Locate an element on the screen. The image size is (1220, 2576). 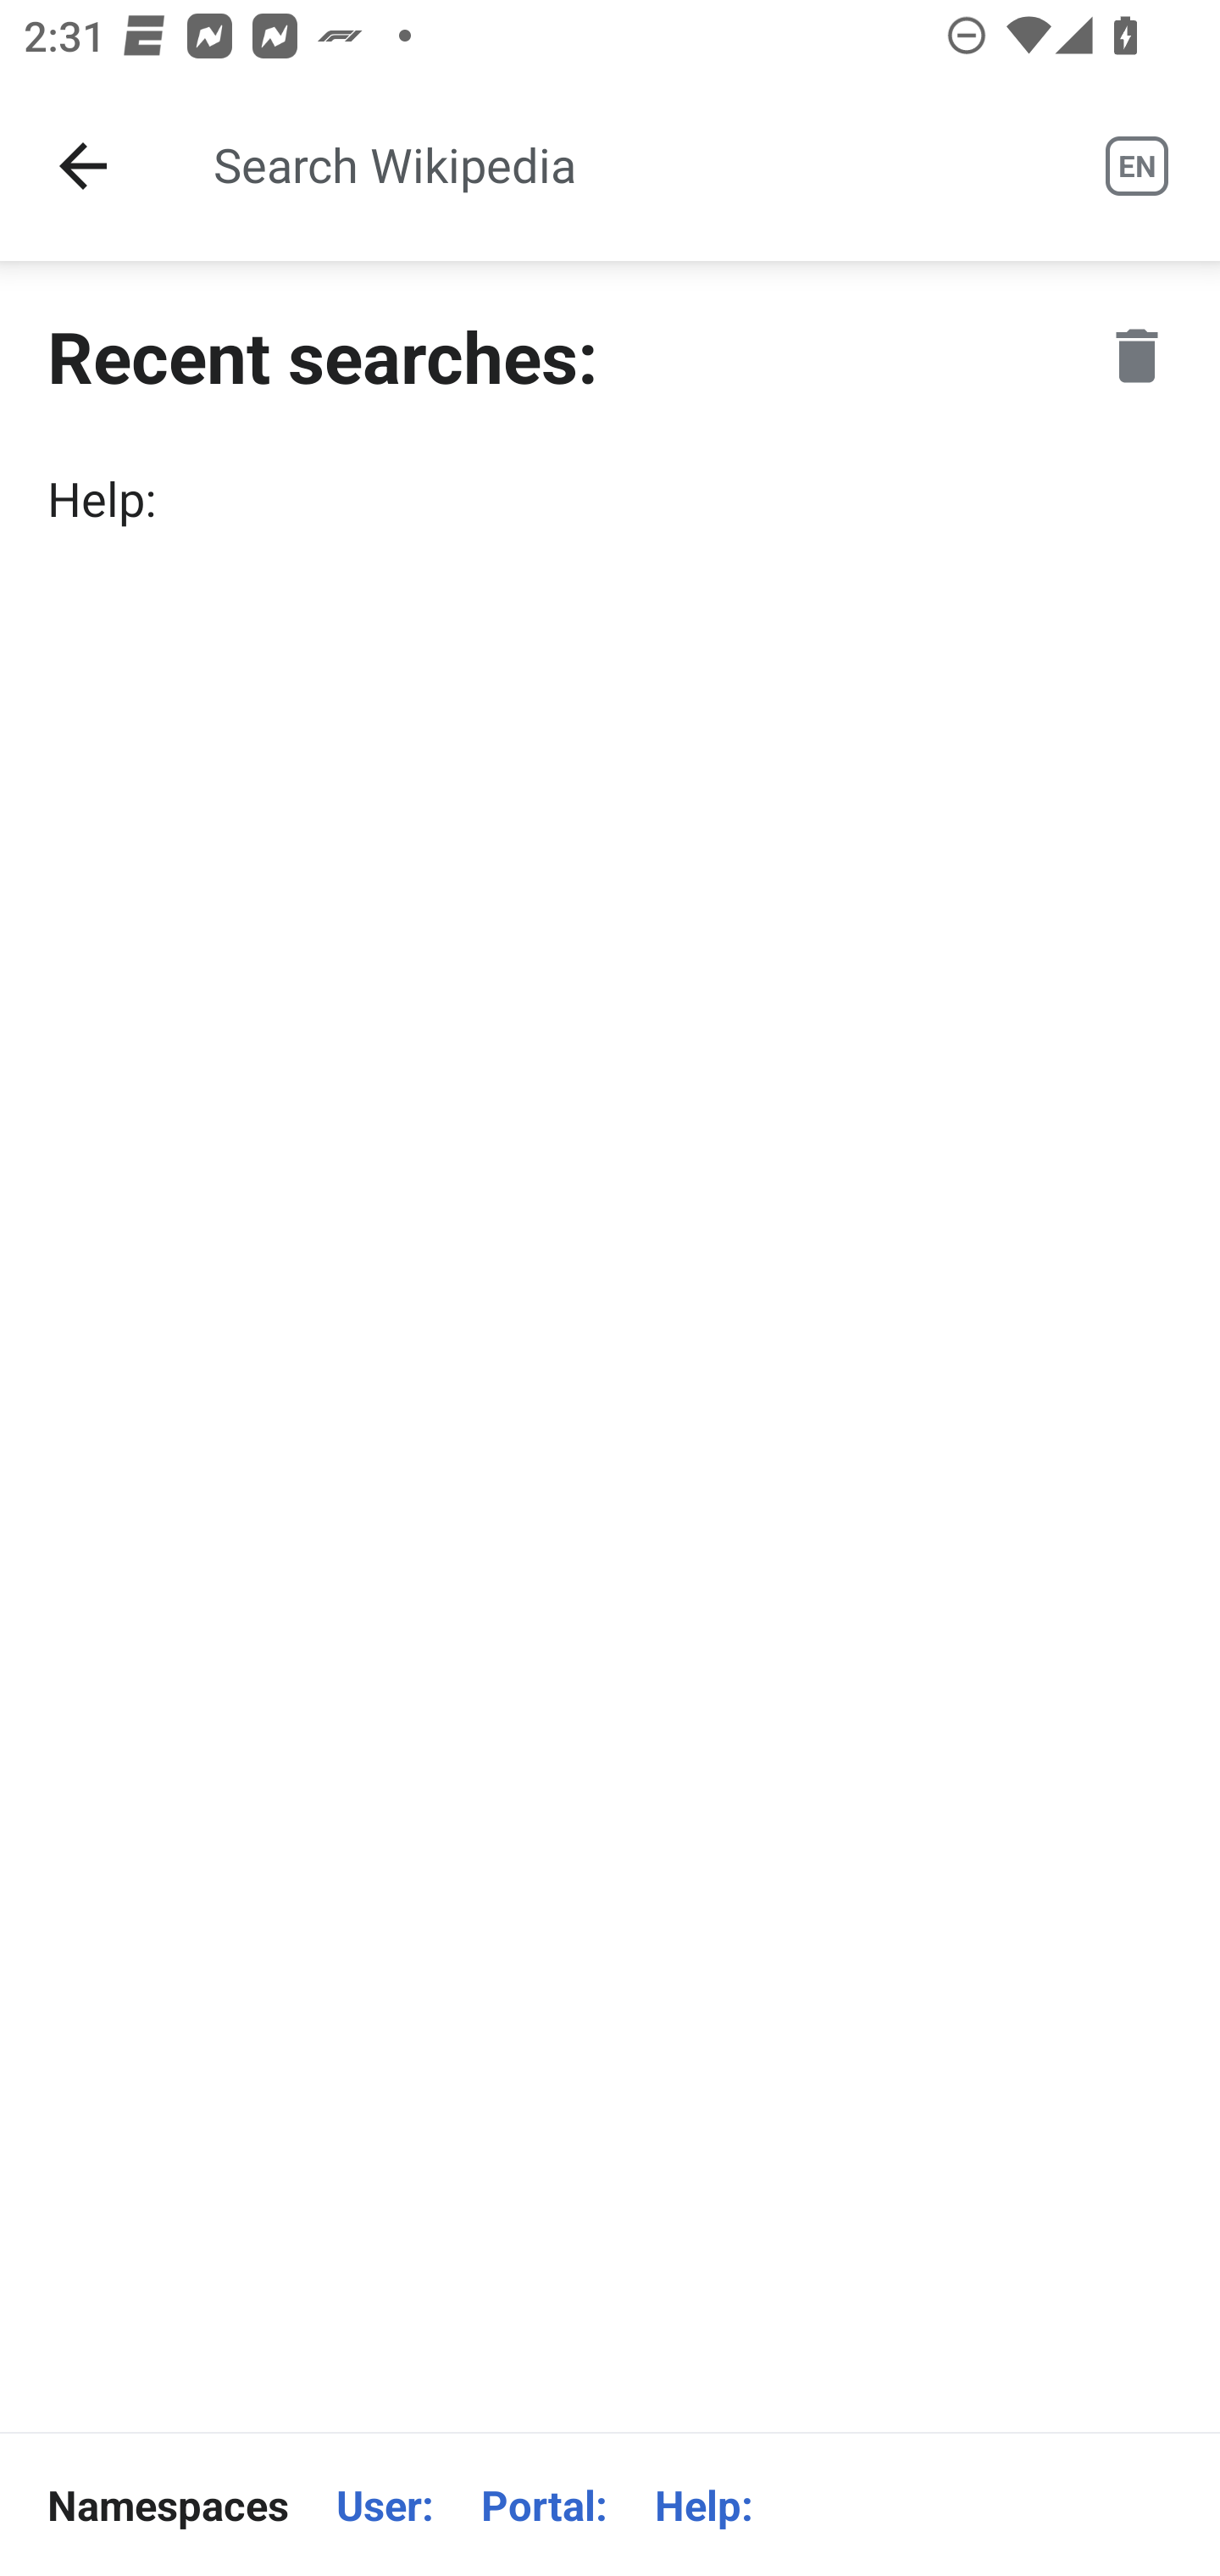
Wikipedia languages EN is located at coordinates (1137, 166).